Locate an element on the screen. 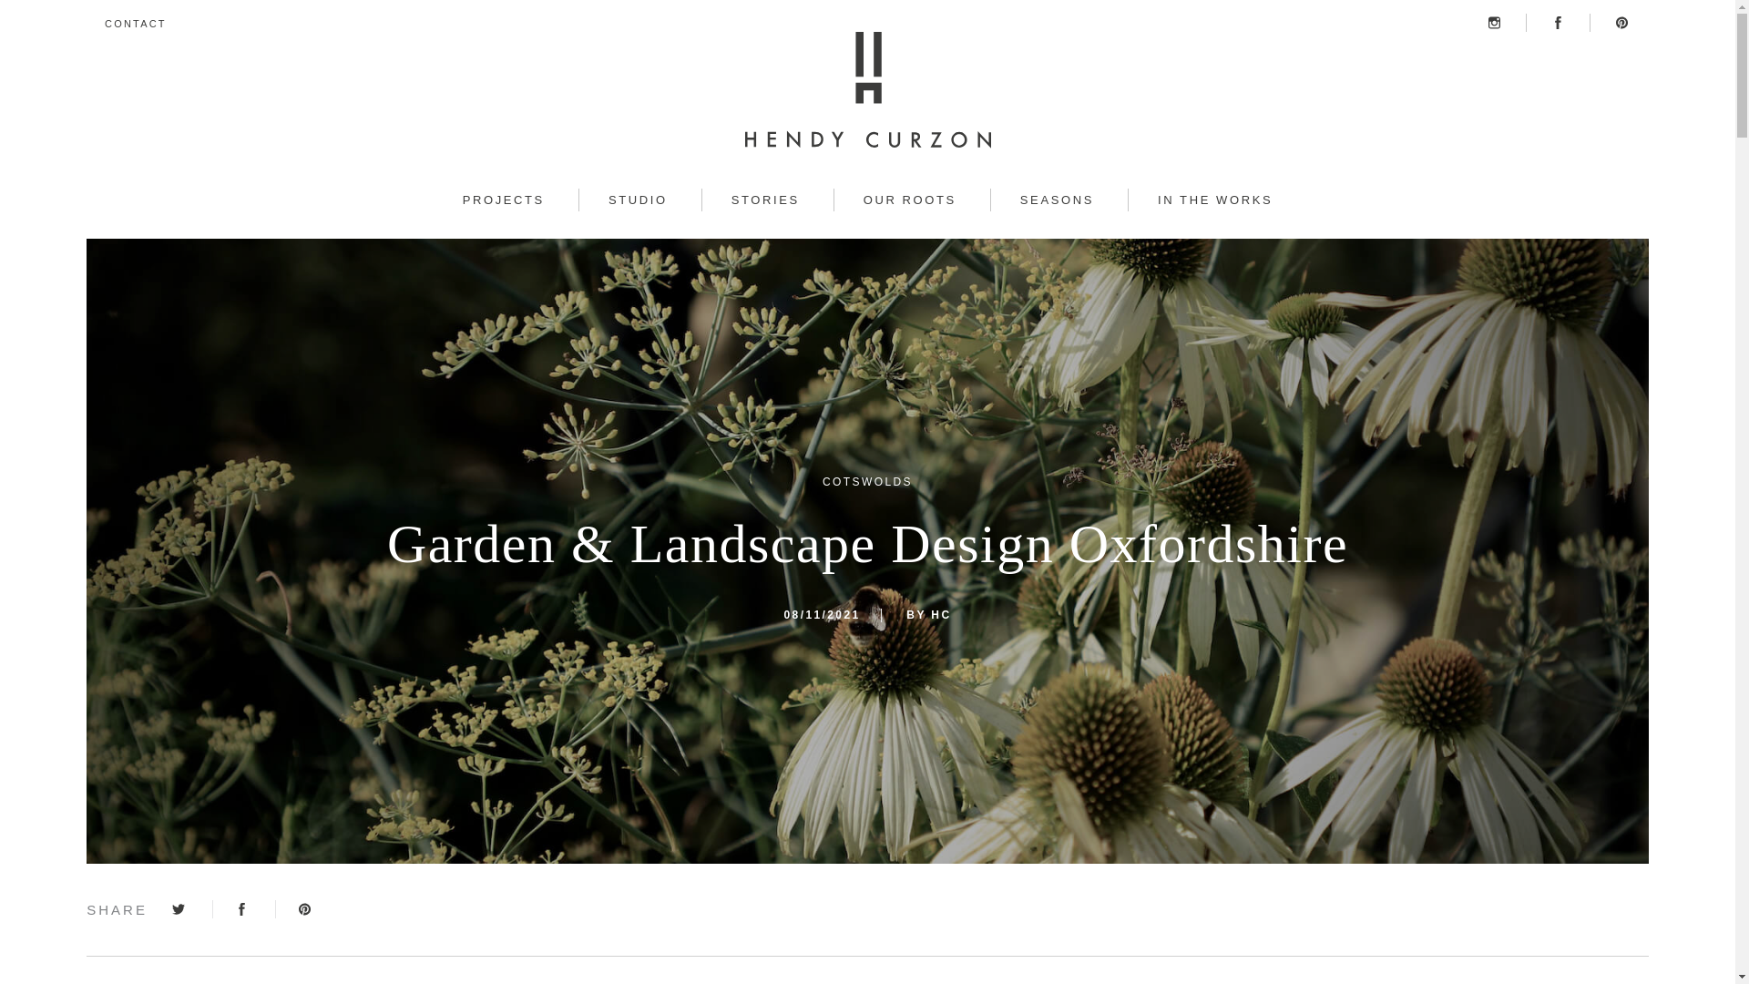 This screenshot has width=1749, height=984. CONTACT is located at coordinates (135, 24).